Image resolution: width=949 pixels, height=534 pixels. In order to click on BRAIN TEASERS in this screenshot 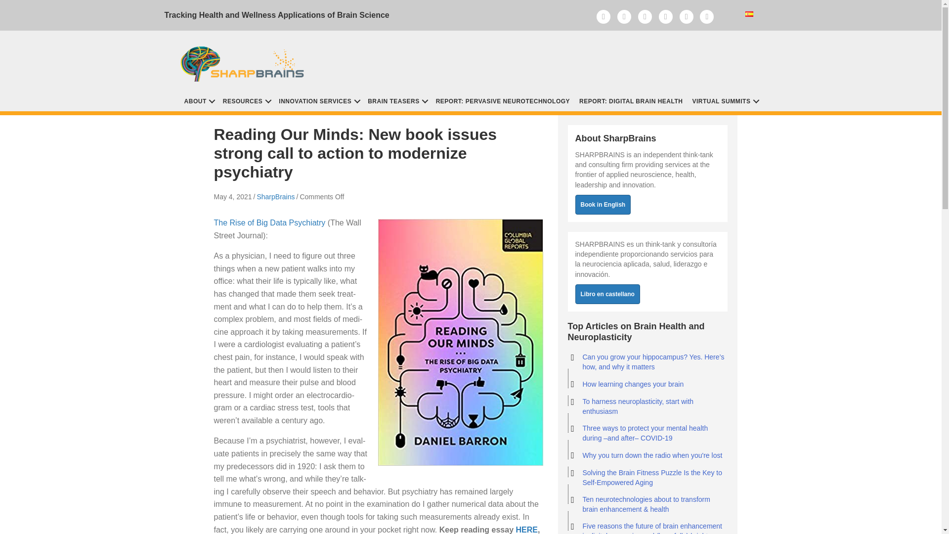, I will do `click(397, 100)`.